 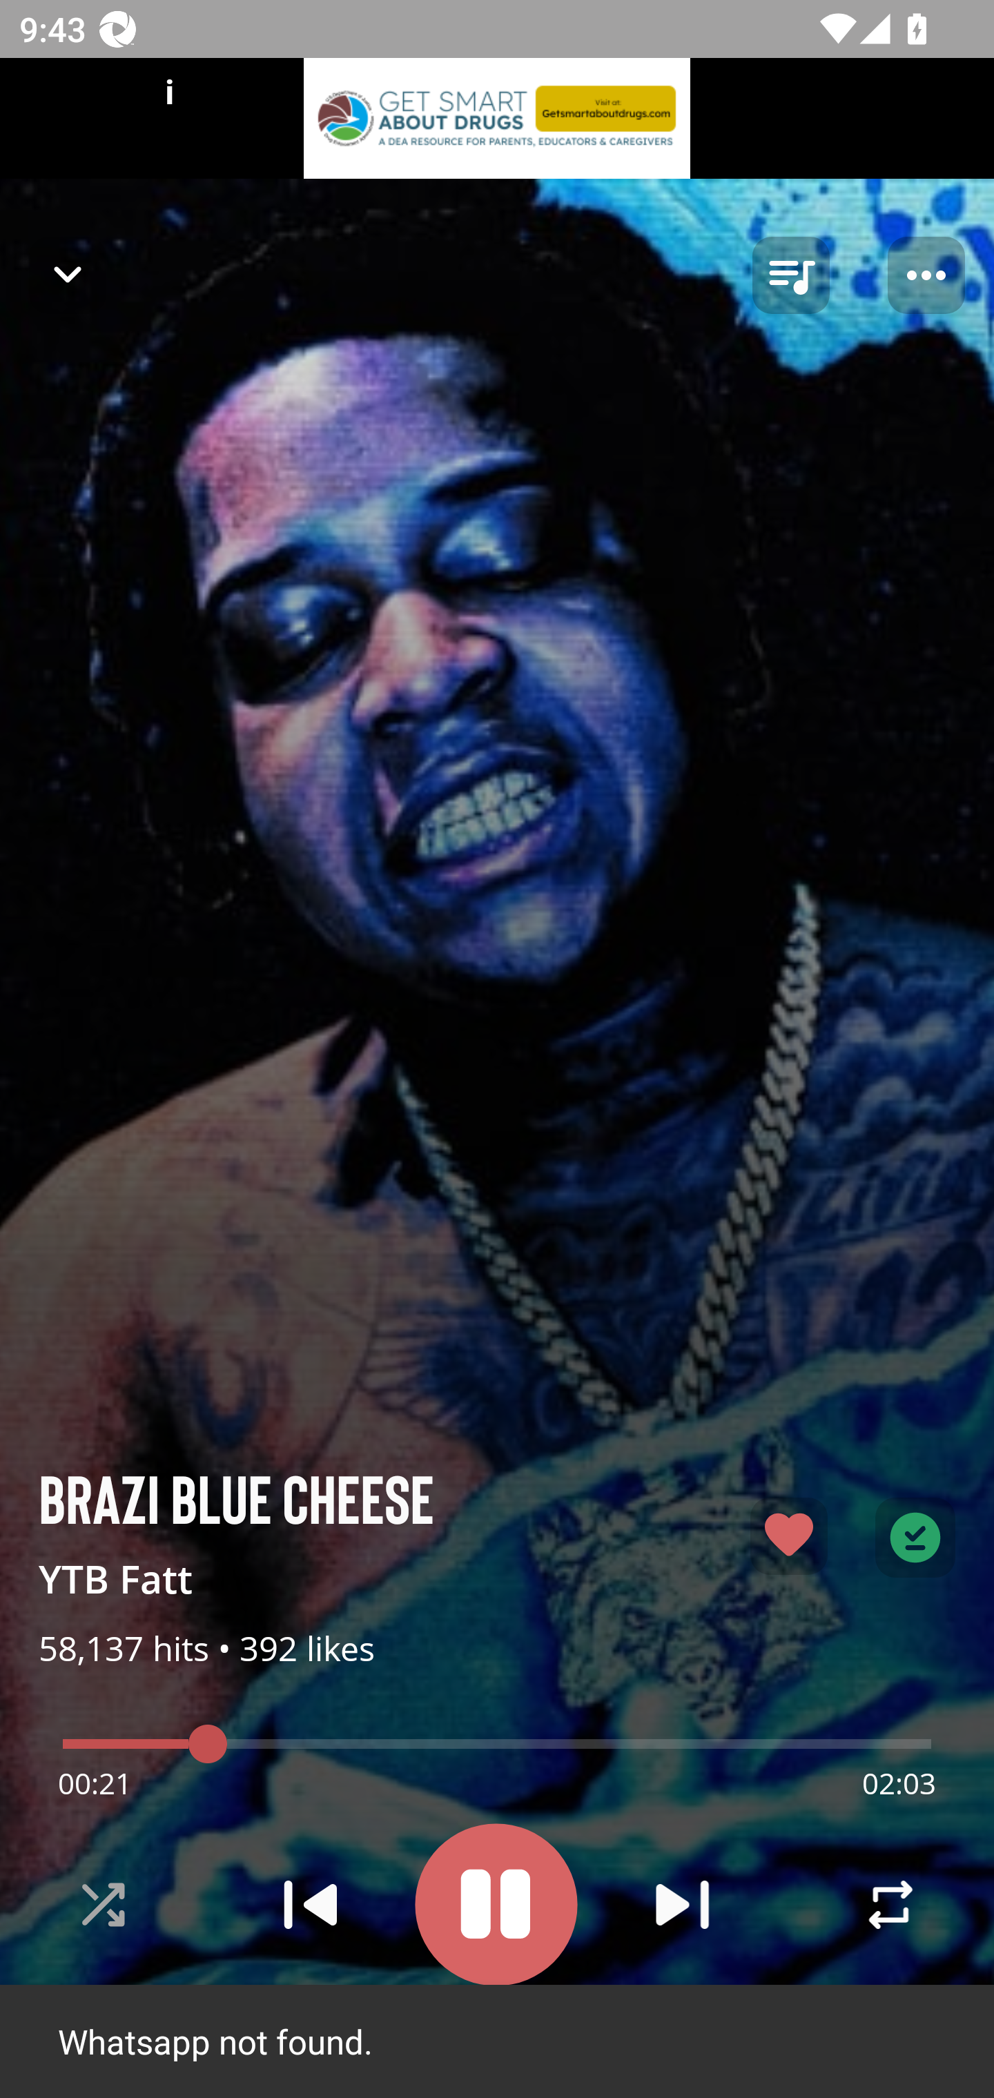 What do you see at coordinates (791, 276) in the screenshot?
I see `queue` at bounding box center [791, 276].